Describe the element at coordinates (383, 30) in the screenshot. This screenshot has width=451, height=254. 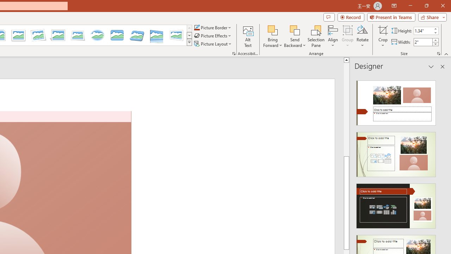
I see `Crop` at that location.